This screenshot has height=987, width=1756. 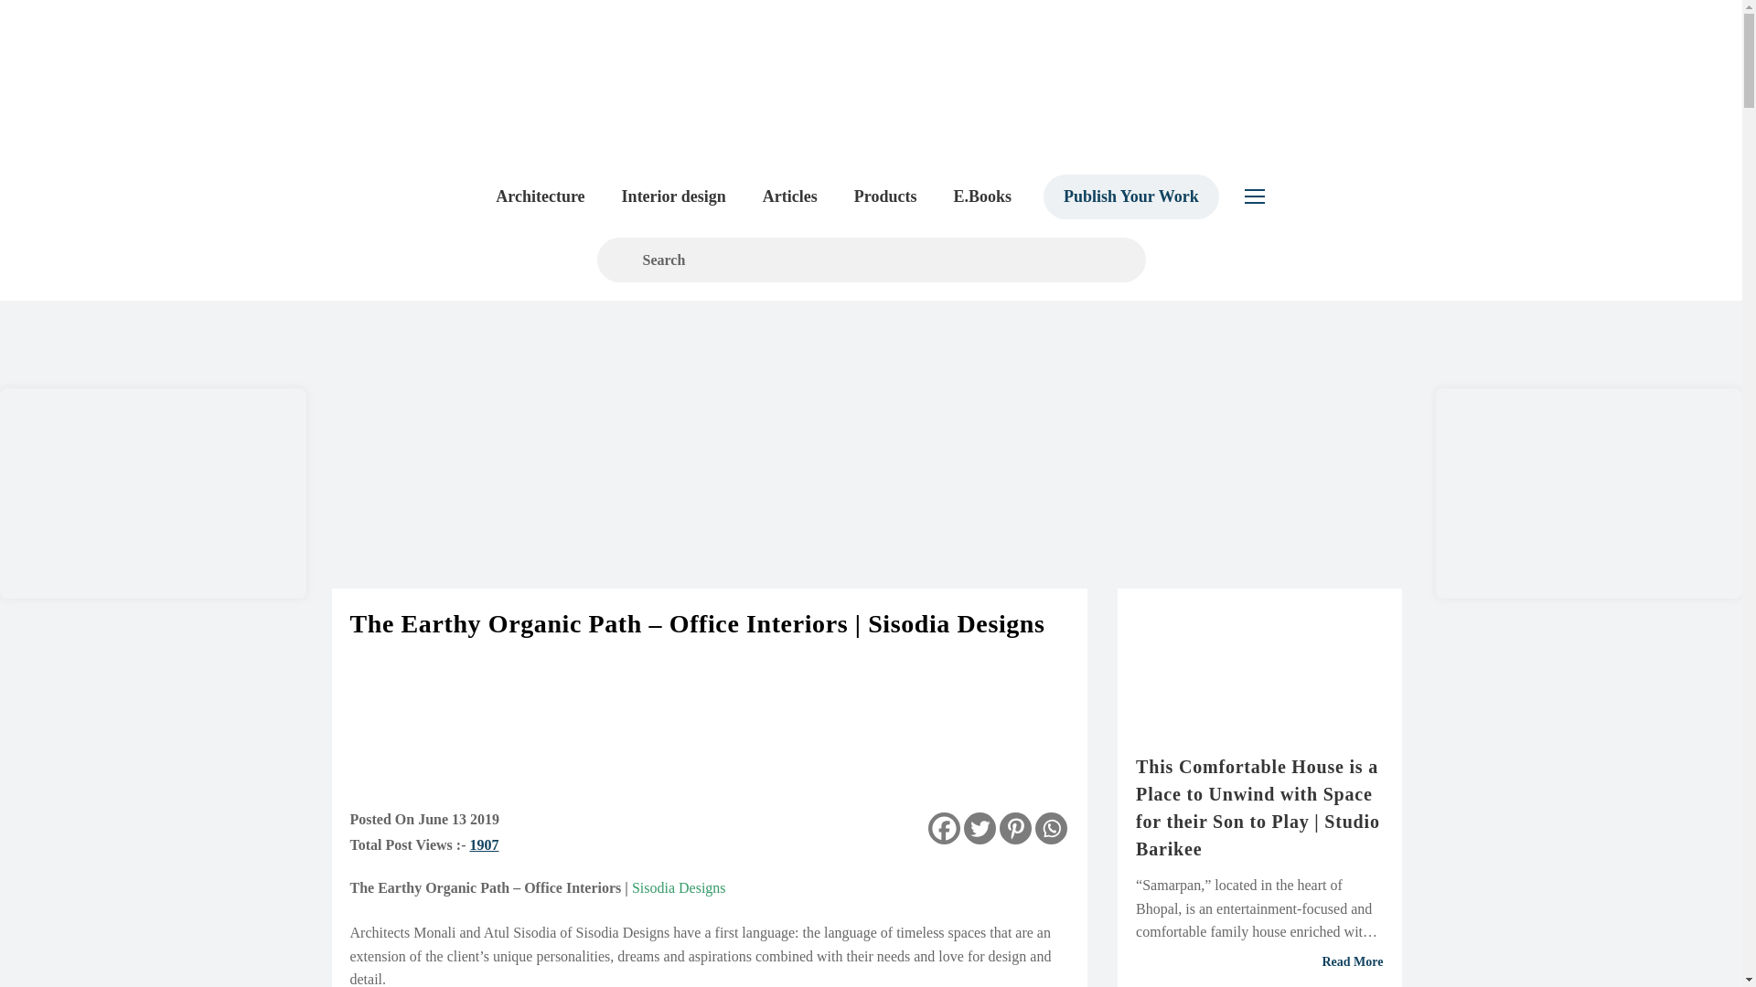 What do you see at coordinates (540, 196) in the screenshot?
I see `Architecture` at bounding box center [540, 196].